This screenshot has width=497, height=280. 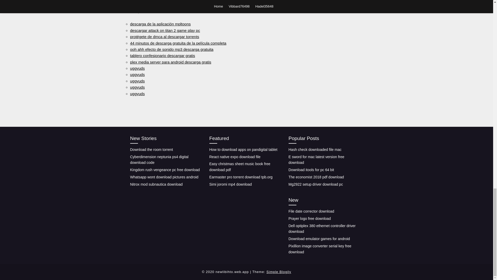 What do you see at coordinates (316, 177) in the screenshot?
I see `The economist 2018 pdf download` at bounding box center [316, 177].